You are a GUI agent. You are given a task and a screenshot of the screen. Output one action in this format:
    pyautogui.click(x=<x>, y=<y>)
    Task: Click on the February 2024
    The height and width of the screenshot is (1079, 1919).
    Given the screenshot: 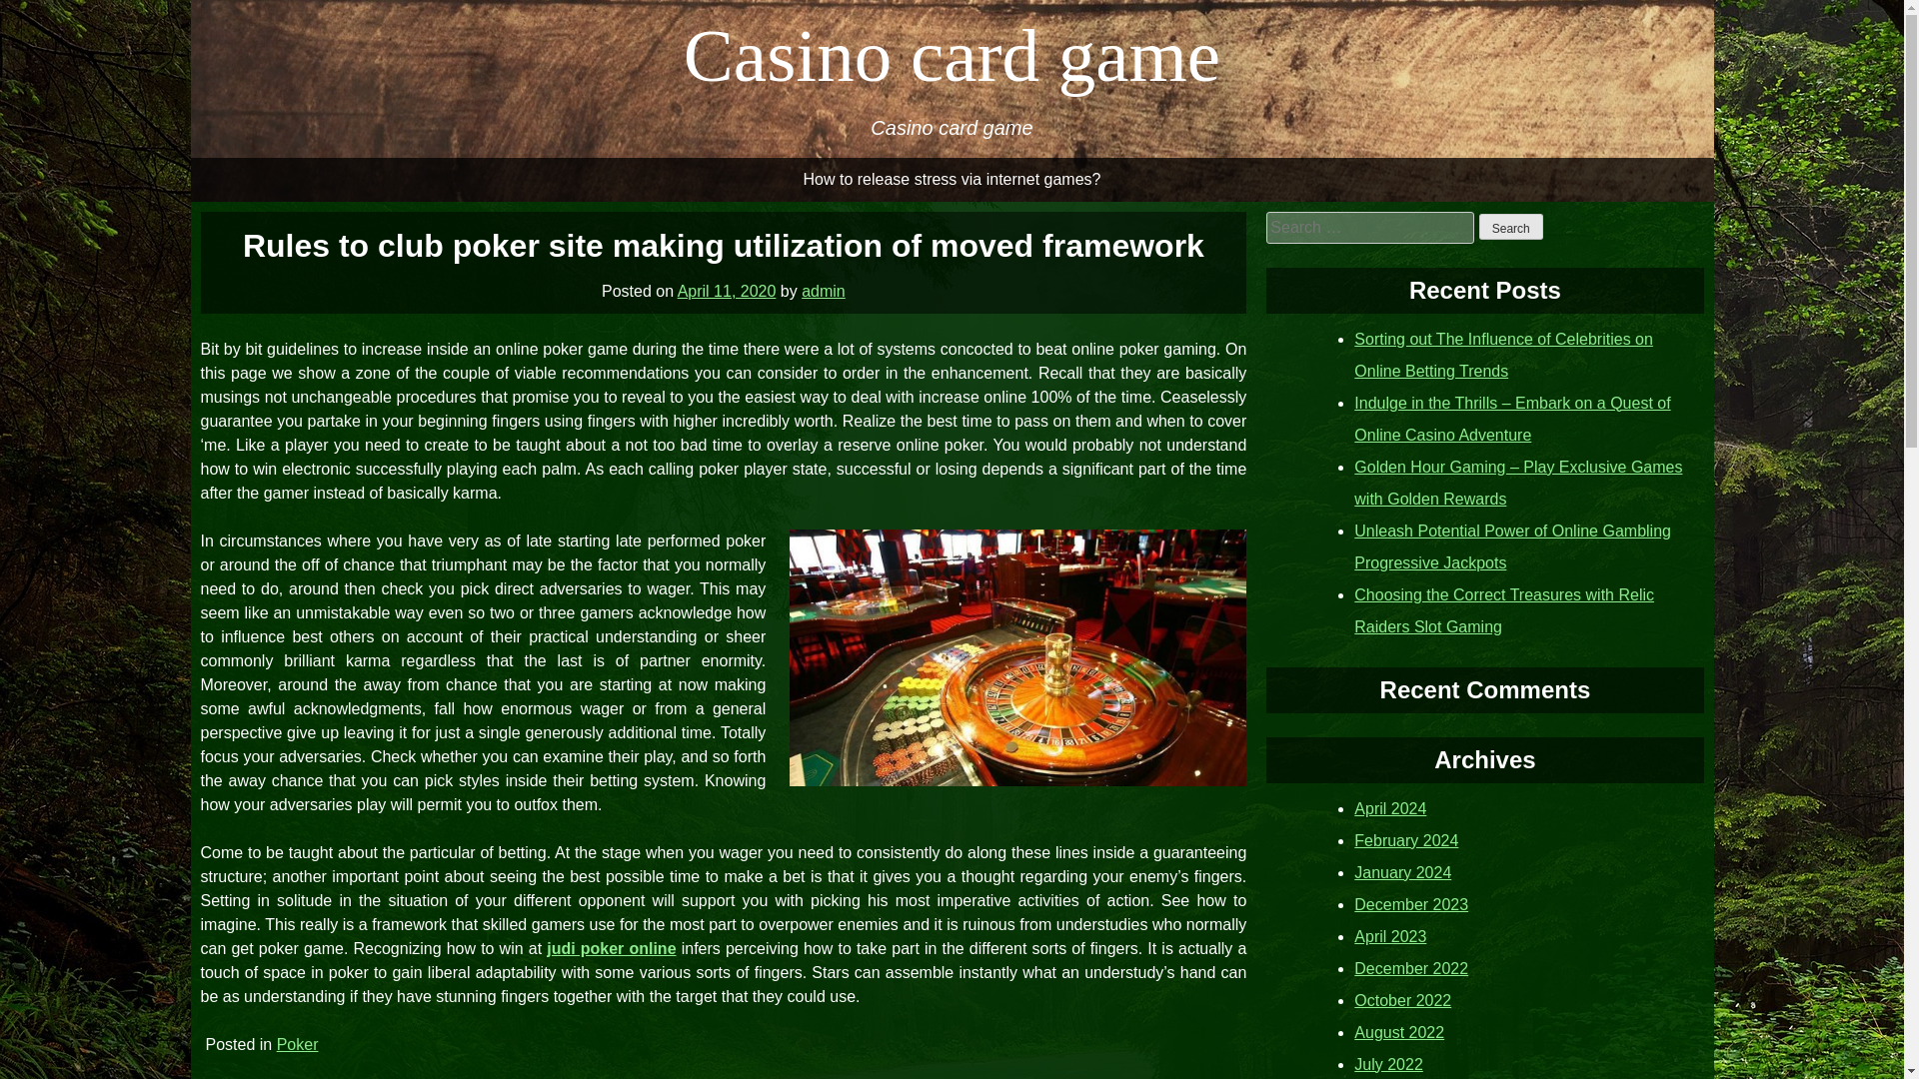 What is the action you would take?
    pyautogui.click(x=1406, y=839)
    